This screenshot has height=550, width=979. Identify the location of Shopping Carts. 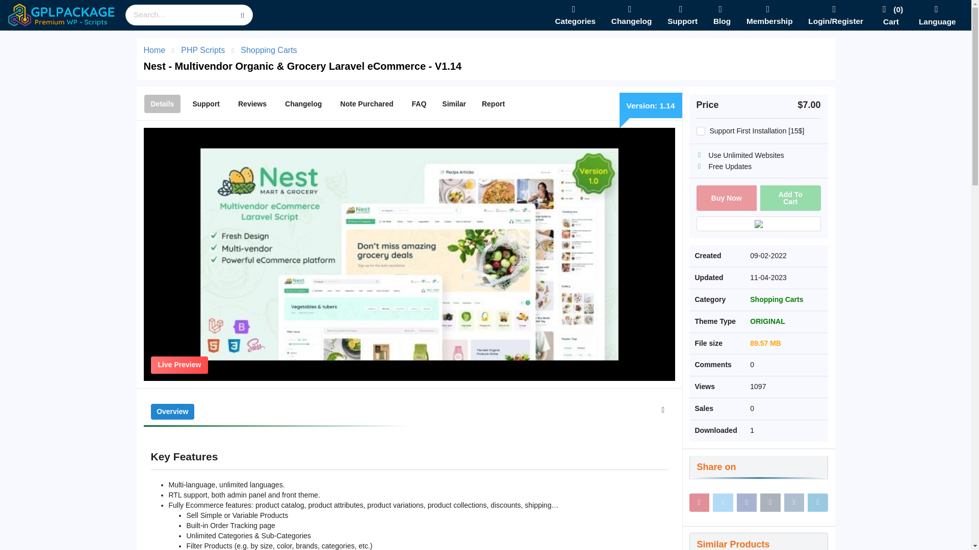
(268, 50).